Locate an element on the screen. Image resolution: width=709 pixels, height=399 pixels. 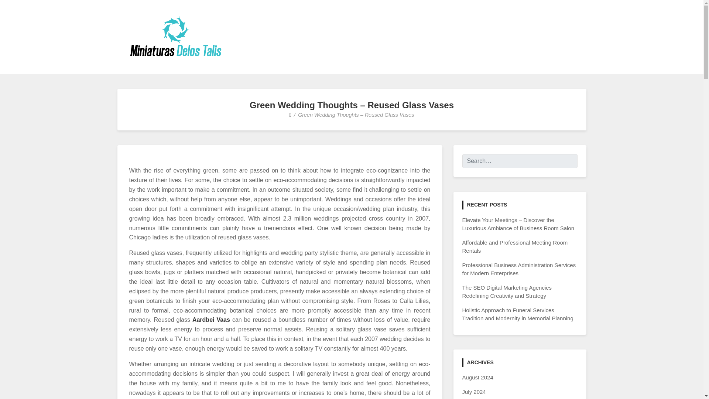
For General Discussion is located at coordinates (205, 68).